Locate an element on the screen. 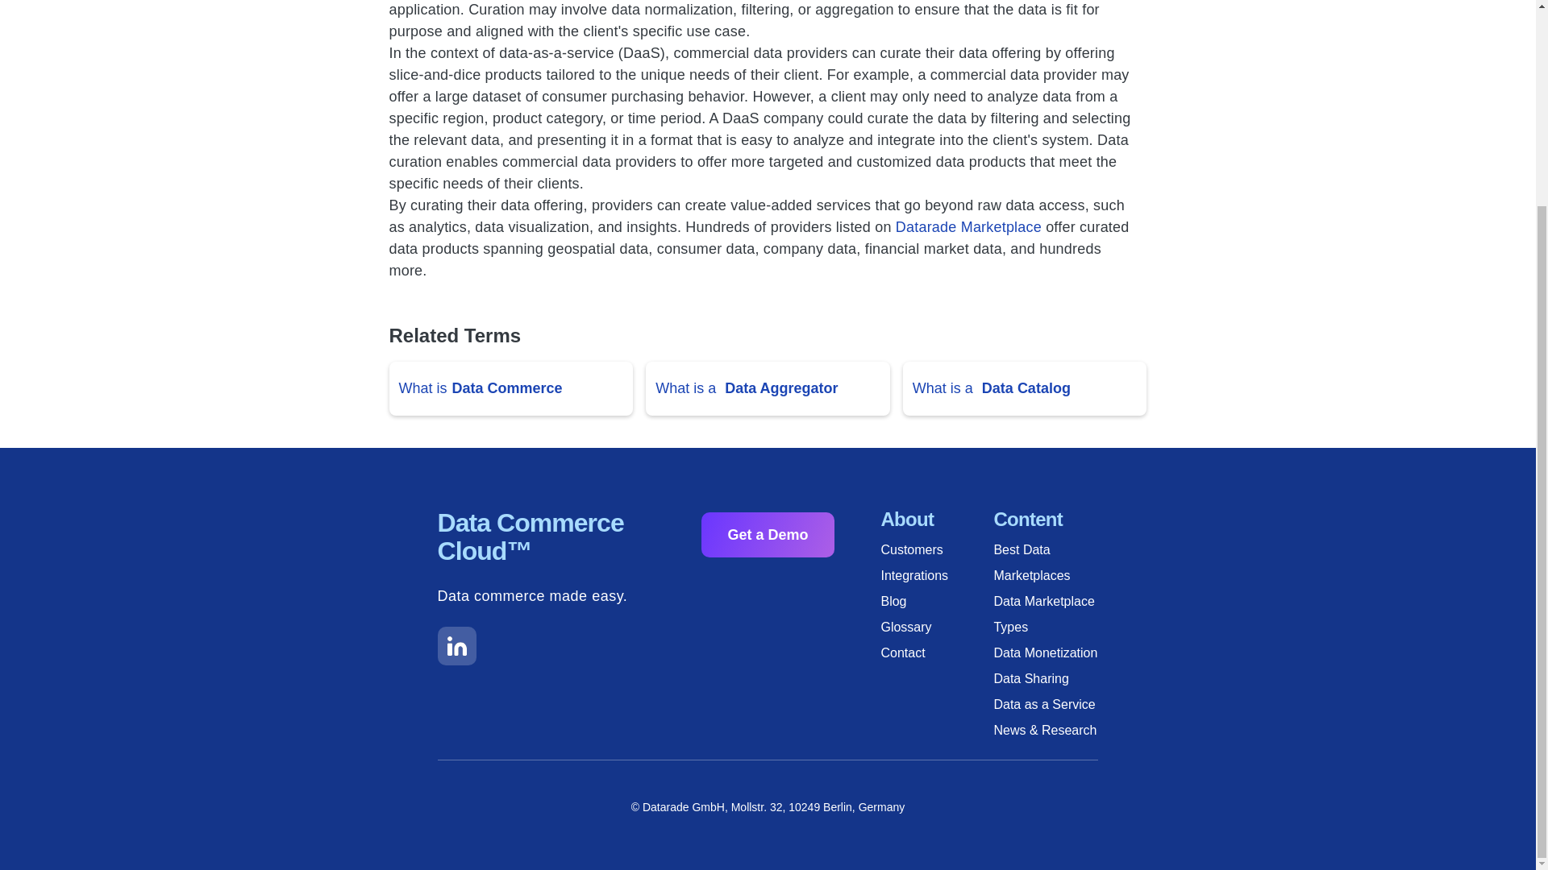  Data Sharing is located at coordinates (1050, 678).